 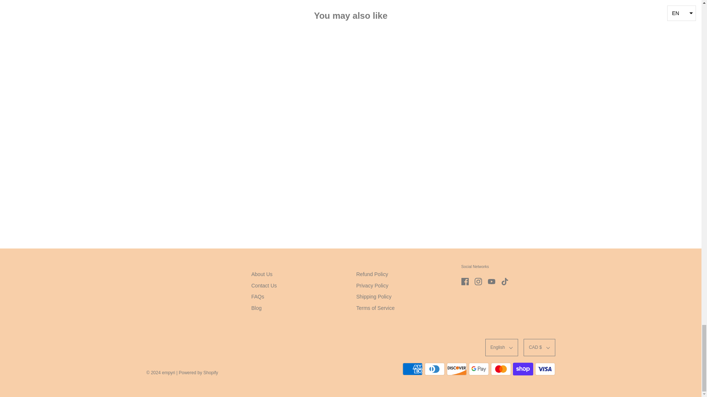 What do you see at coordinates (478, 282) in the screenshot?
I see `Instagram icon` at bounding box center [478, 282].